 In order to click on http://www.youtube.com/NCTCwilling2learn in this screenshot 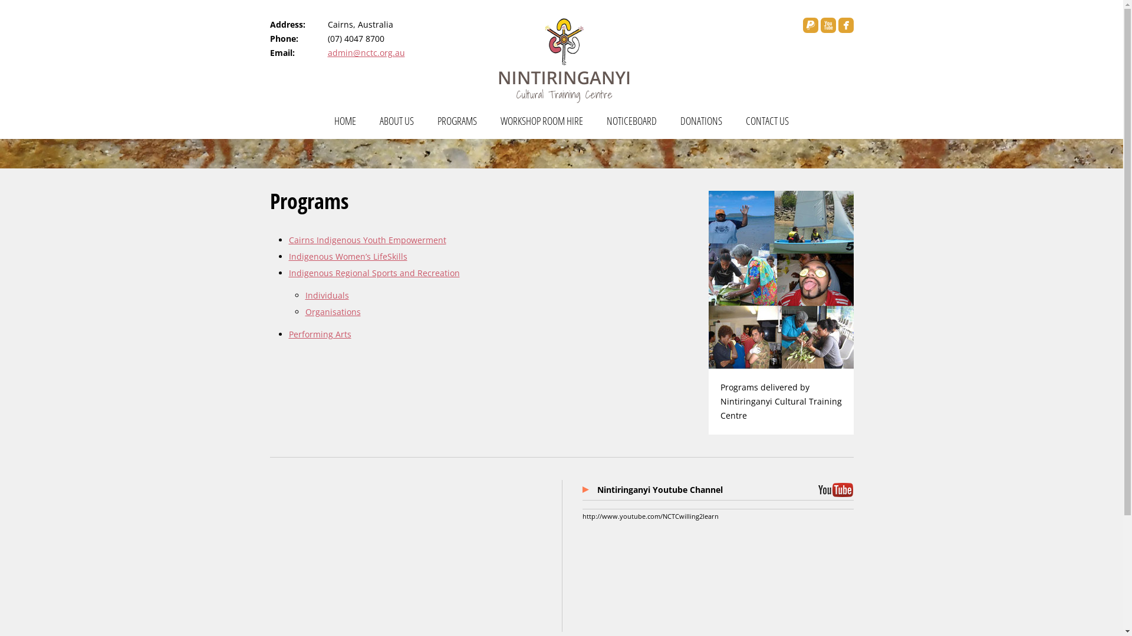, I will do `click(650, 516)`.